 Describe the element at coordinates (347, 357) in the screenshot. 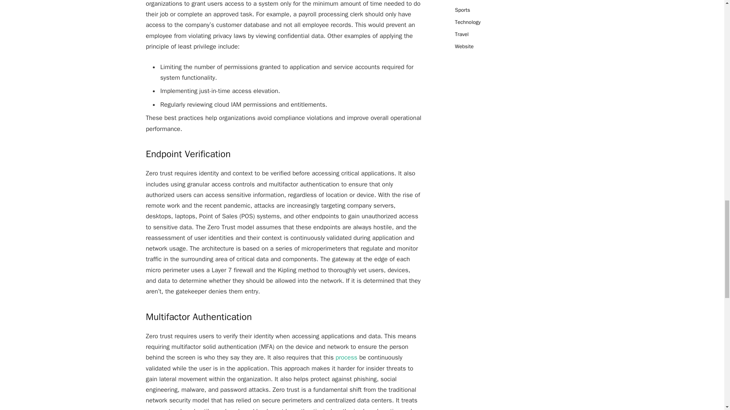

I see `process` at that location.